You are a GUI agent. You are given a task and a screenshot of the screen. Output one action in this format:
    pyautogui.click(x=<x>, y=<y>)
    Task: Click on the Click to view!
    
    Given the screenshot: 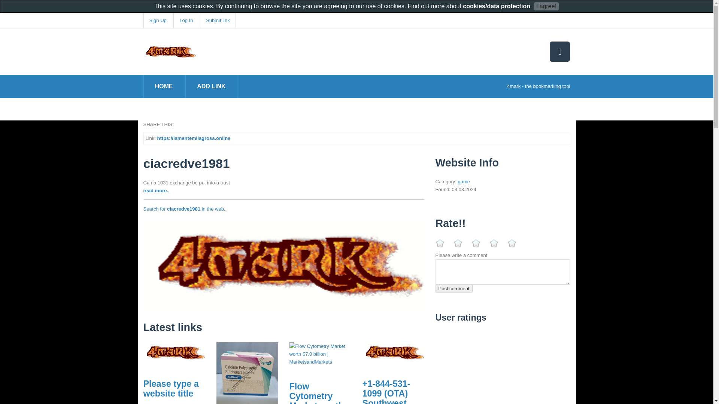 What is the action you would take?
    pyautogui.click(x=283, y=265)
    